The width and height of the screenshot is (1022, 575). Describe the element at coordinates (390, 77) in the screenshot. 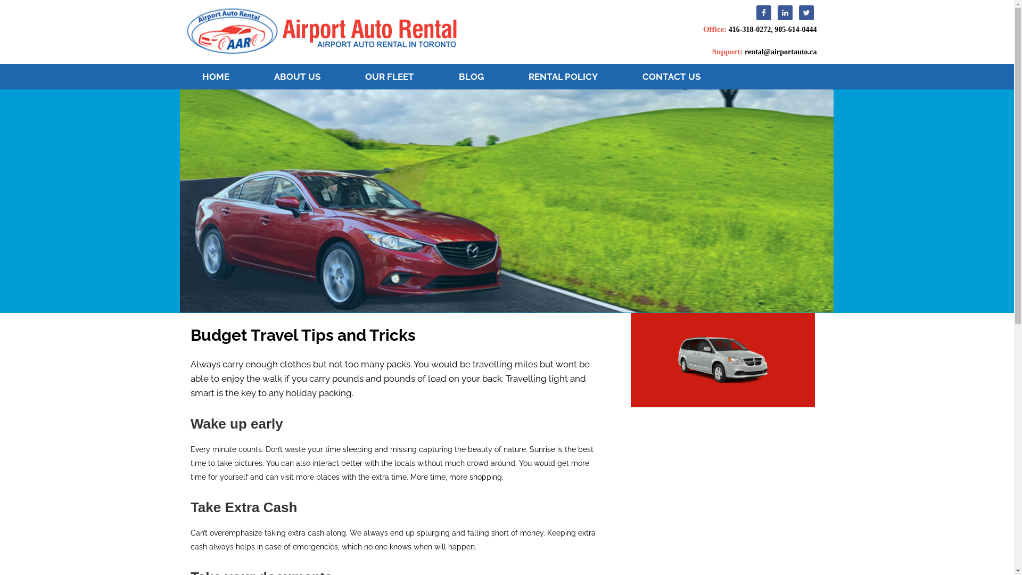

I see `OUR FLEET` at that location.